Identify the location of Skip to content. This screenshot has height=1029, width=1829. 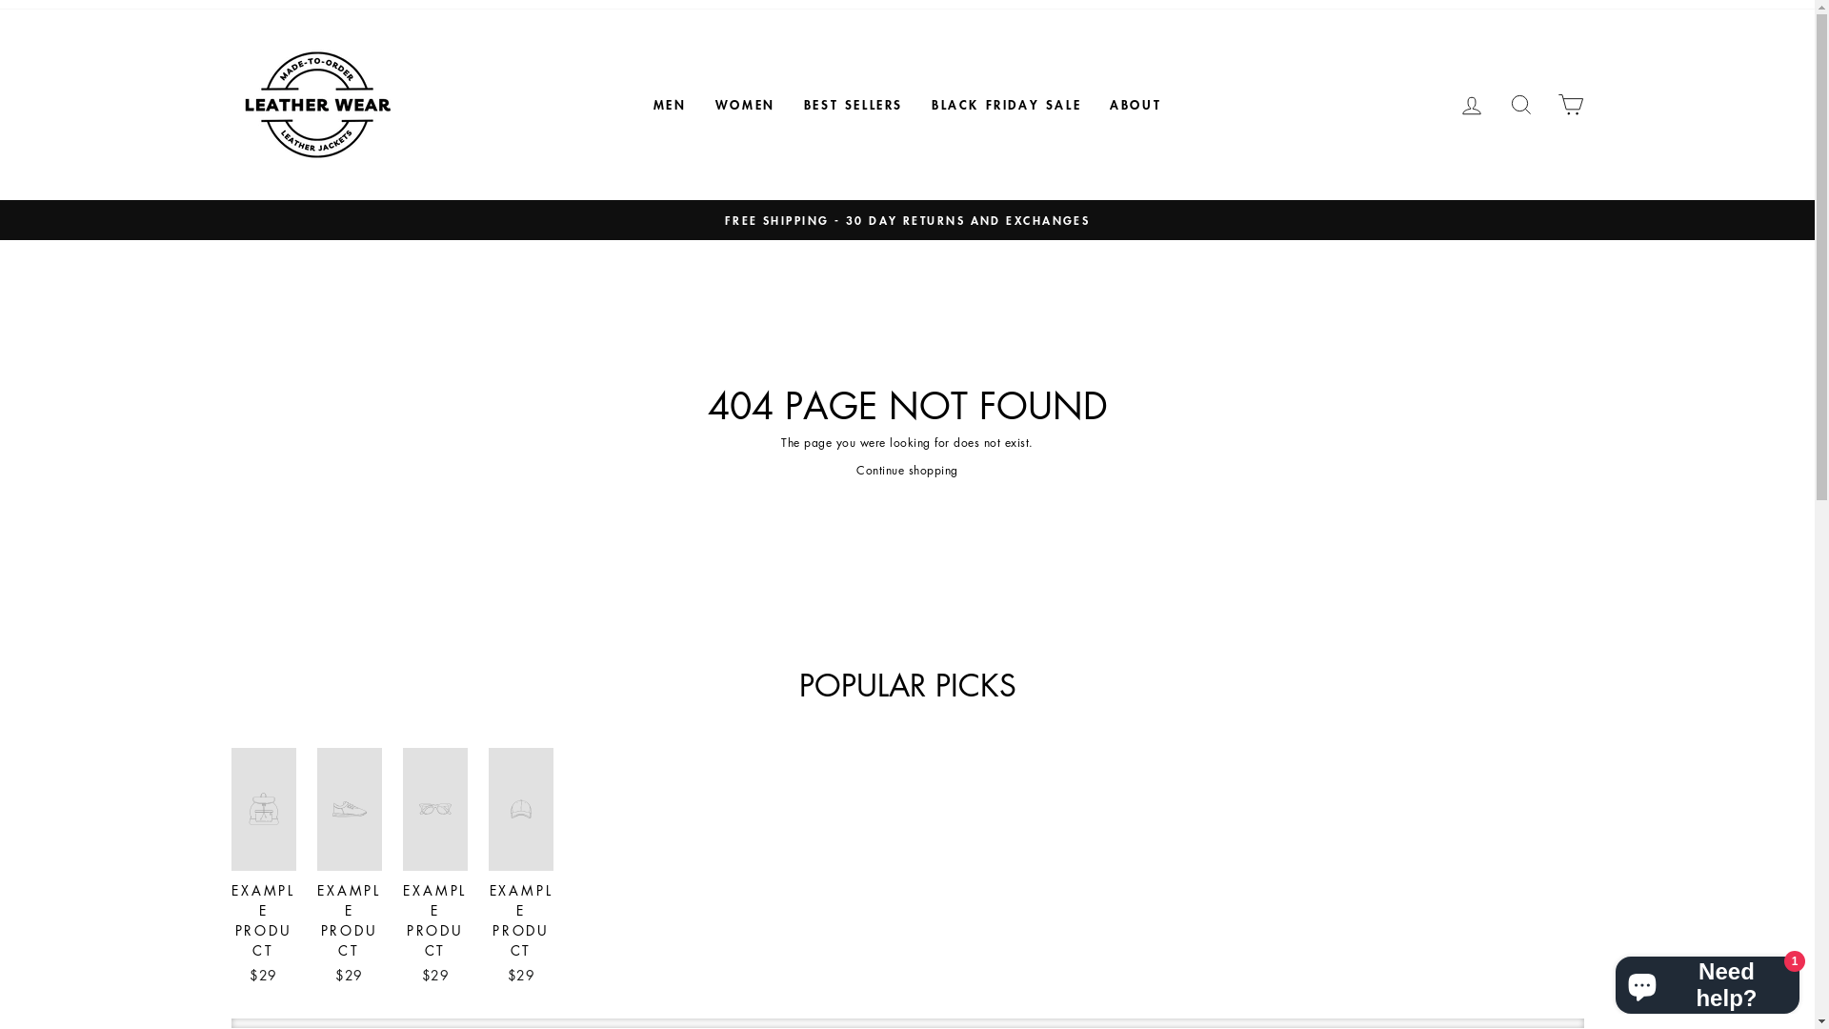
(0, 0).